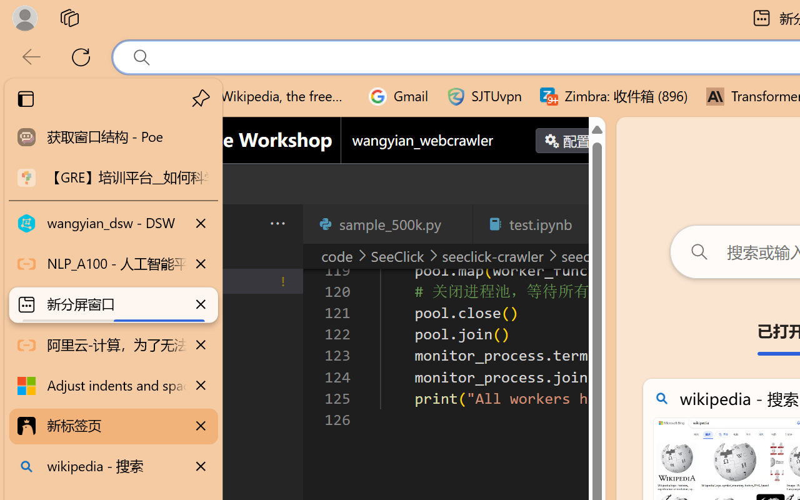 This screenshot has height=500, width=800. Describe the element at coordinates (484, 96) in the screenshot. I see `SJTUvpn` at that location.